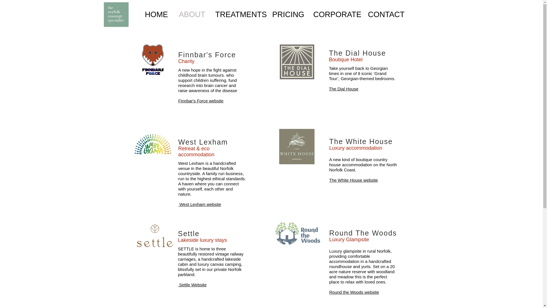 The height and width of the screenshot is (308, 547). Describe the element at coordinates (387, 15) in the screenshot. I see `CONTACT` at that location.